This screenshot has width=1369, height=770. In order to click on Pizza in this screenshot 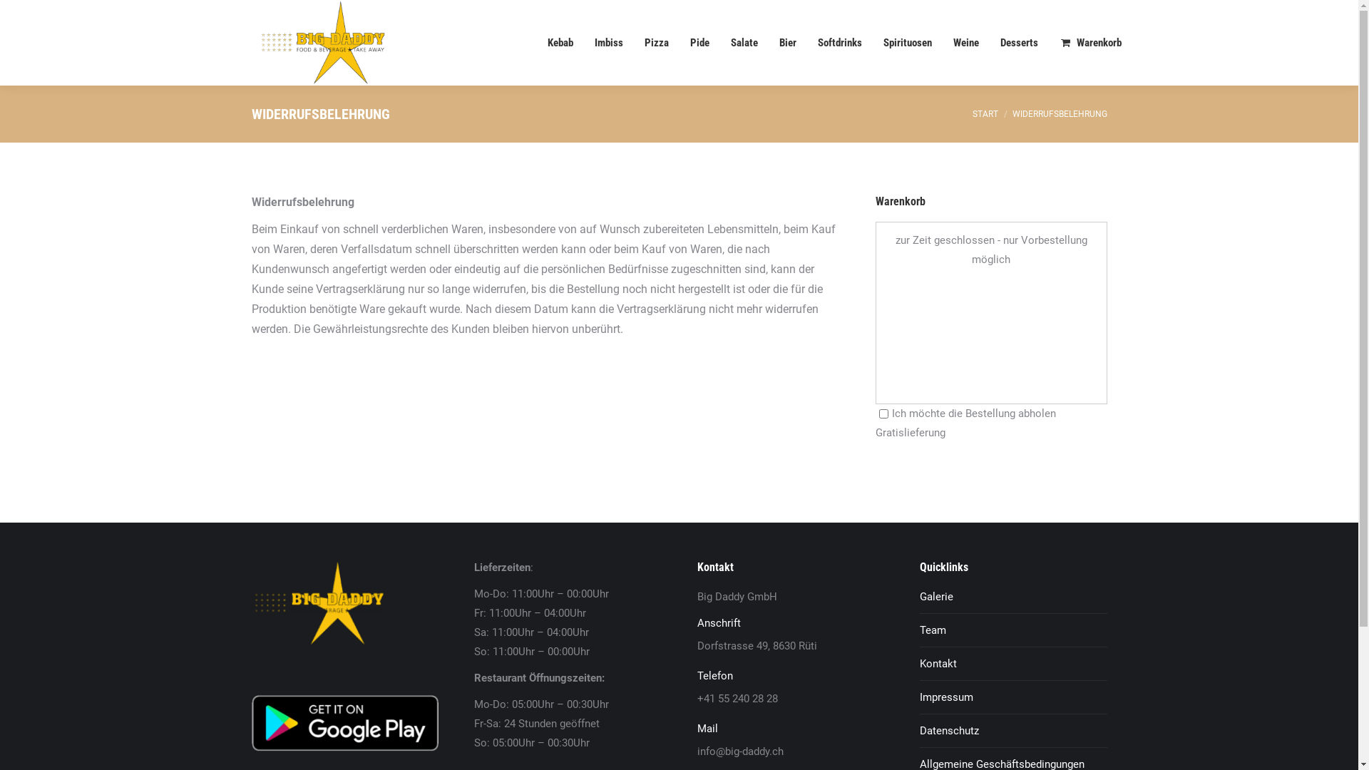, I will do `click(657, 43)`.